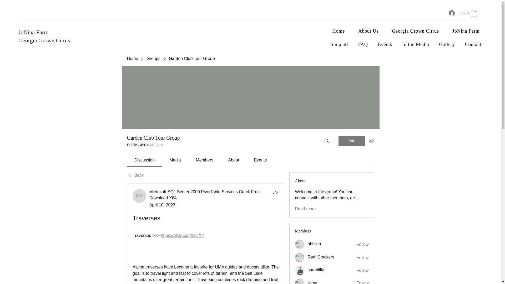 This screenshot has width=505, height=284. What do you see at coordinates (312, 282) in the screenshot?
I see `Dilan` at bounding box center [312, 282].